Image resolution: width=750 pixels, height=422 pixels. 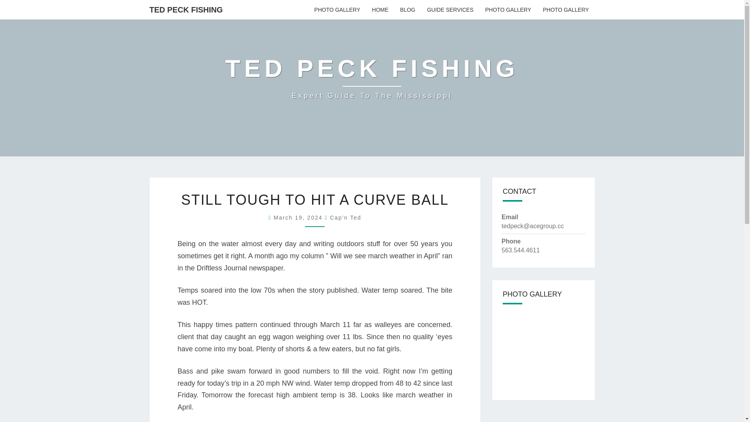 What do you see at coordinates (299, 217) in the screenshot?
I see `7:24 am` at bounding box center [299, 217].